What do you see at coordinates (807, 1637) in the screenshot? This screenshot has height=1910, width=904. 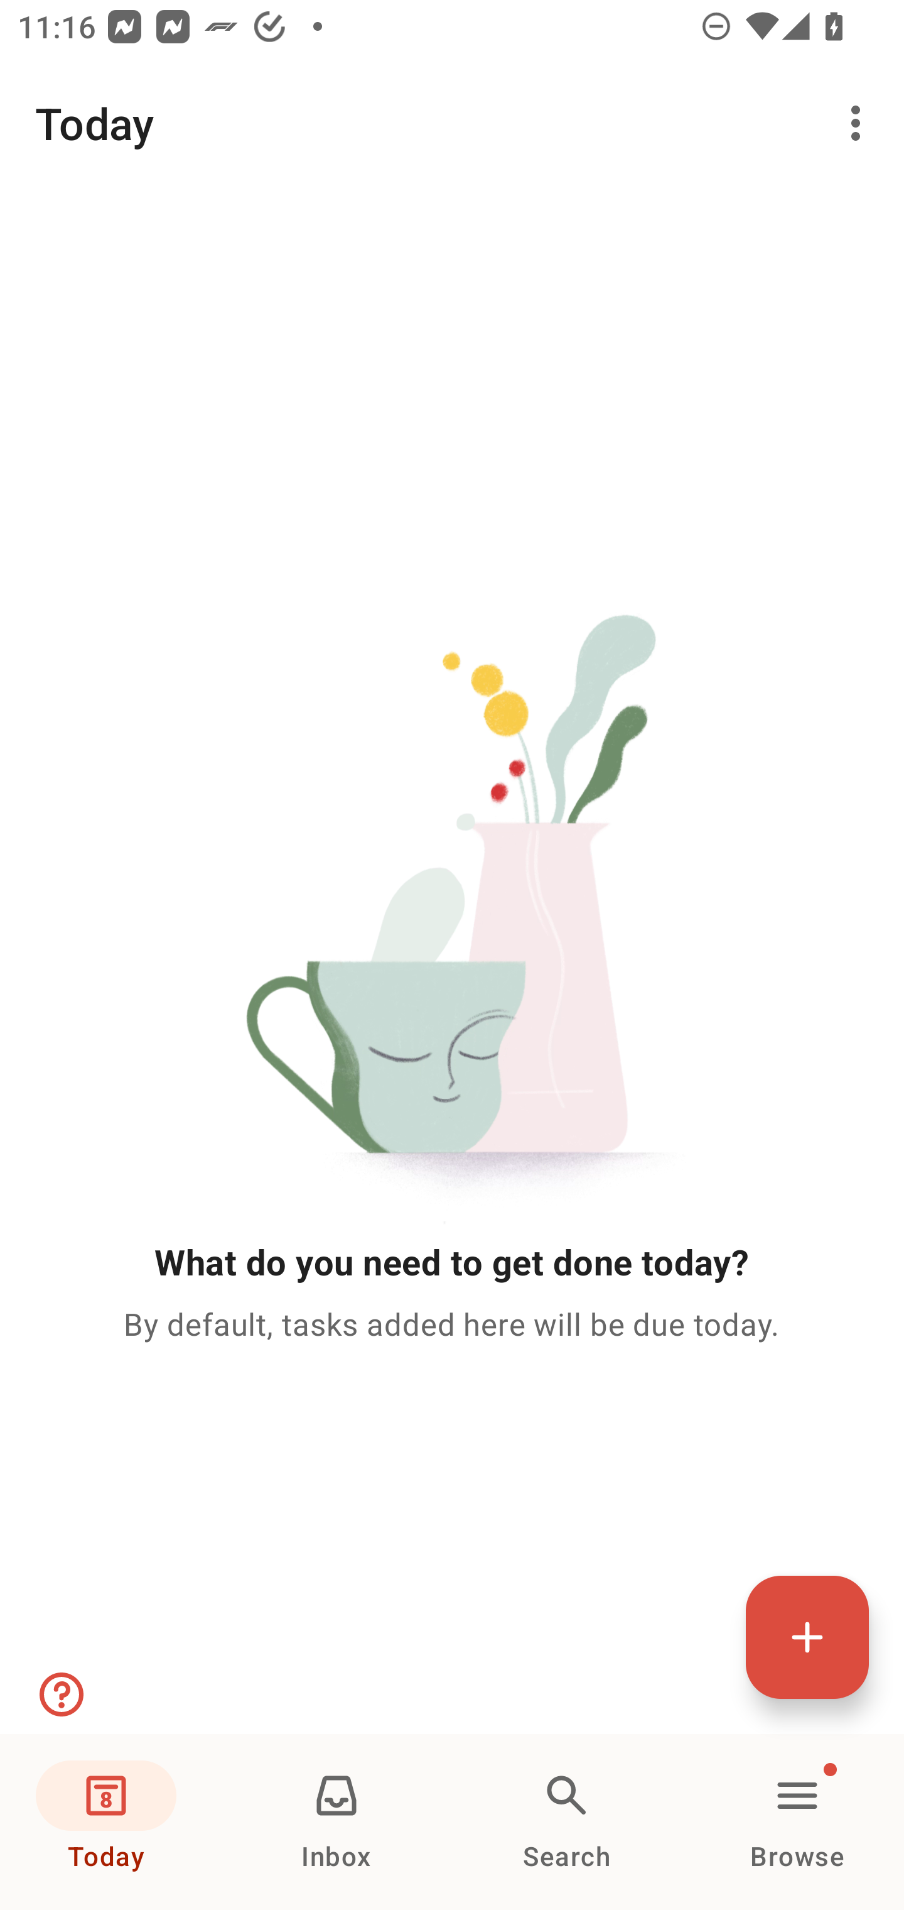 I see `Quick add` at bounding box center [807, 1637].